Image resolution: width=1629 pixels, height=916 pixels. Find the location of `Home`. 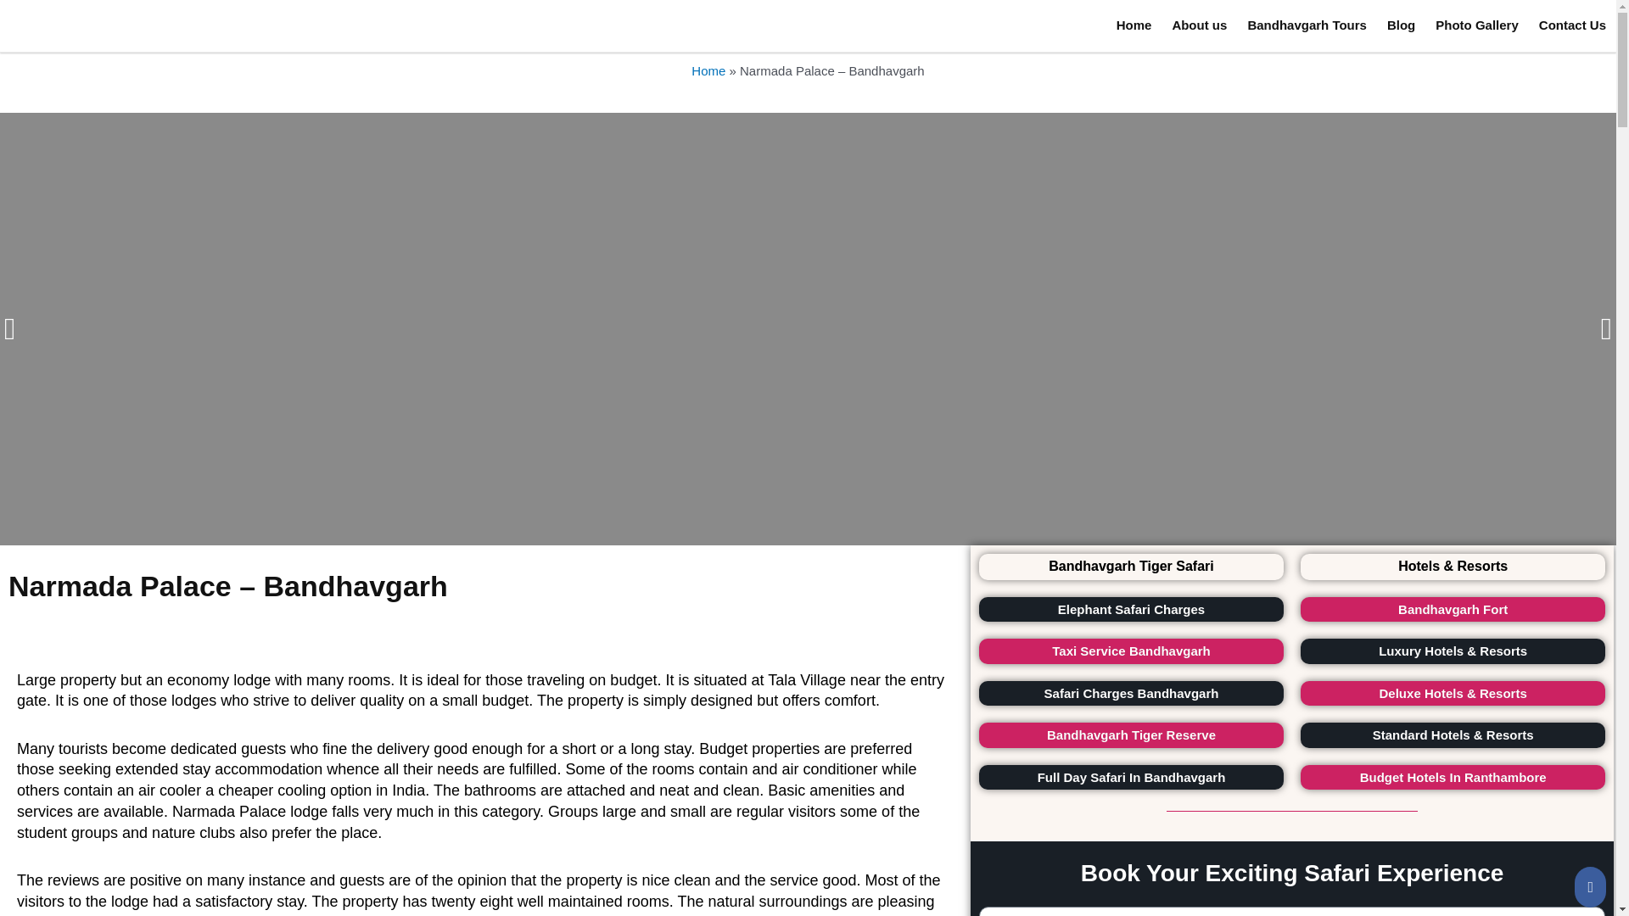

Home is located at coordinates (1134, 25).